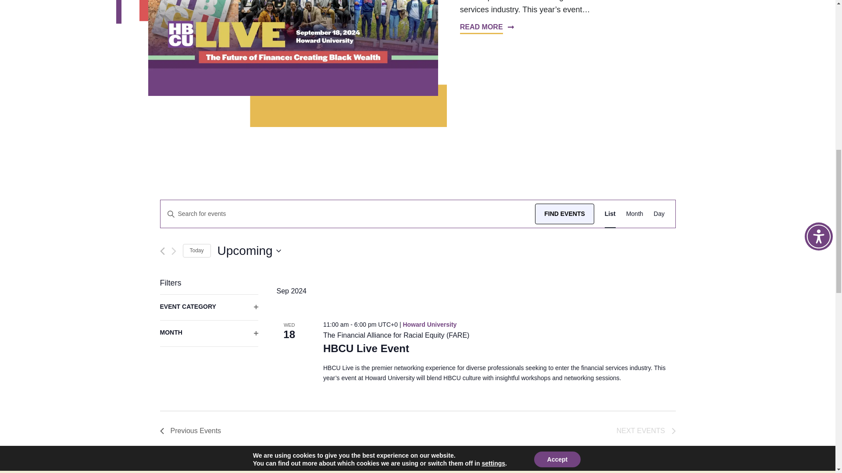  What do you see at coordinates (196, 251) in the screenshot?
I see `Today` at bounding box center [196, 251].